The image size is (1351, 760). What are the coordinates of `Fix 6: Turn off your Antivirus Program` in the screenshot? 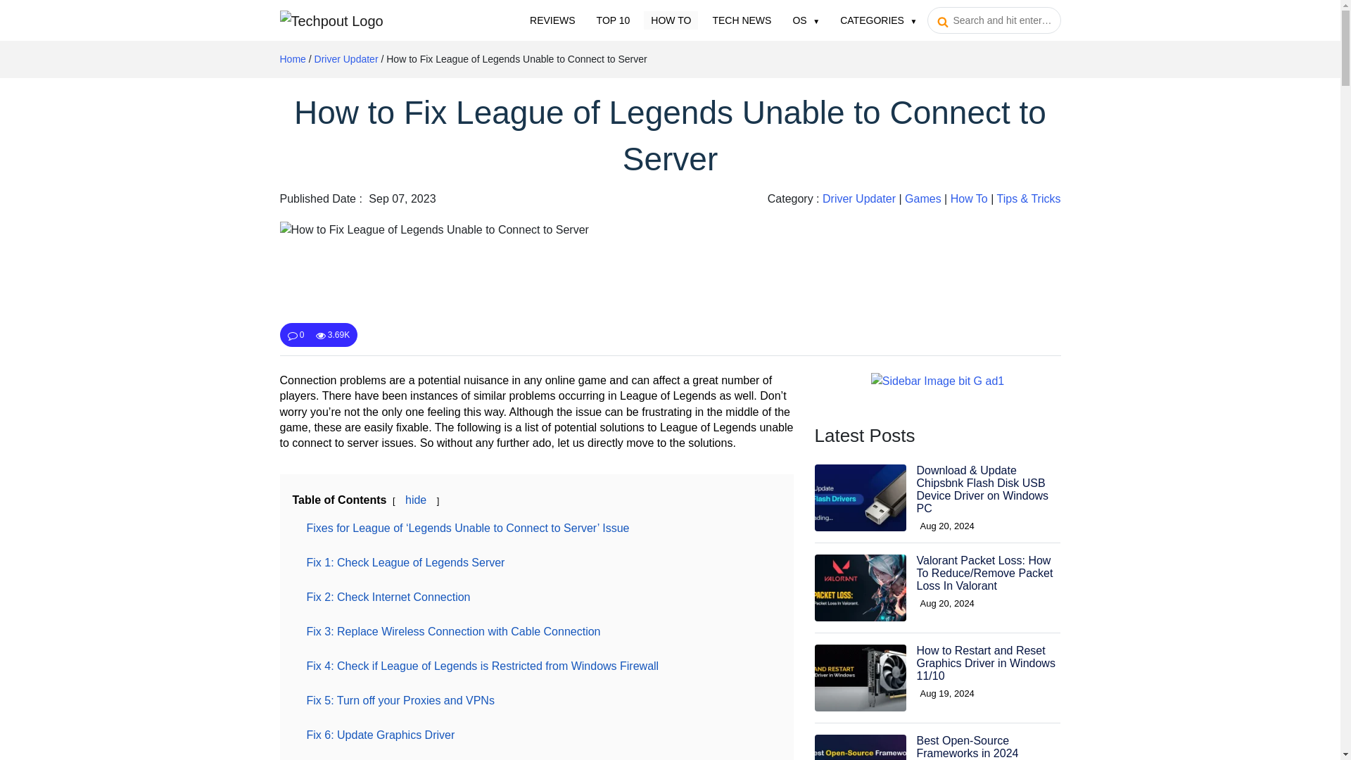 It's located at (400, 758).